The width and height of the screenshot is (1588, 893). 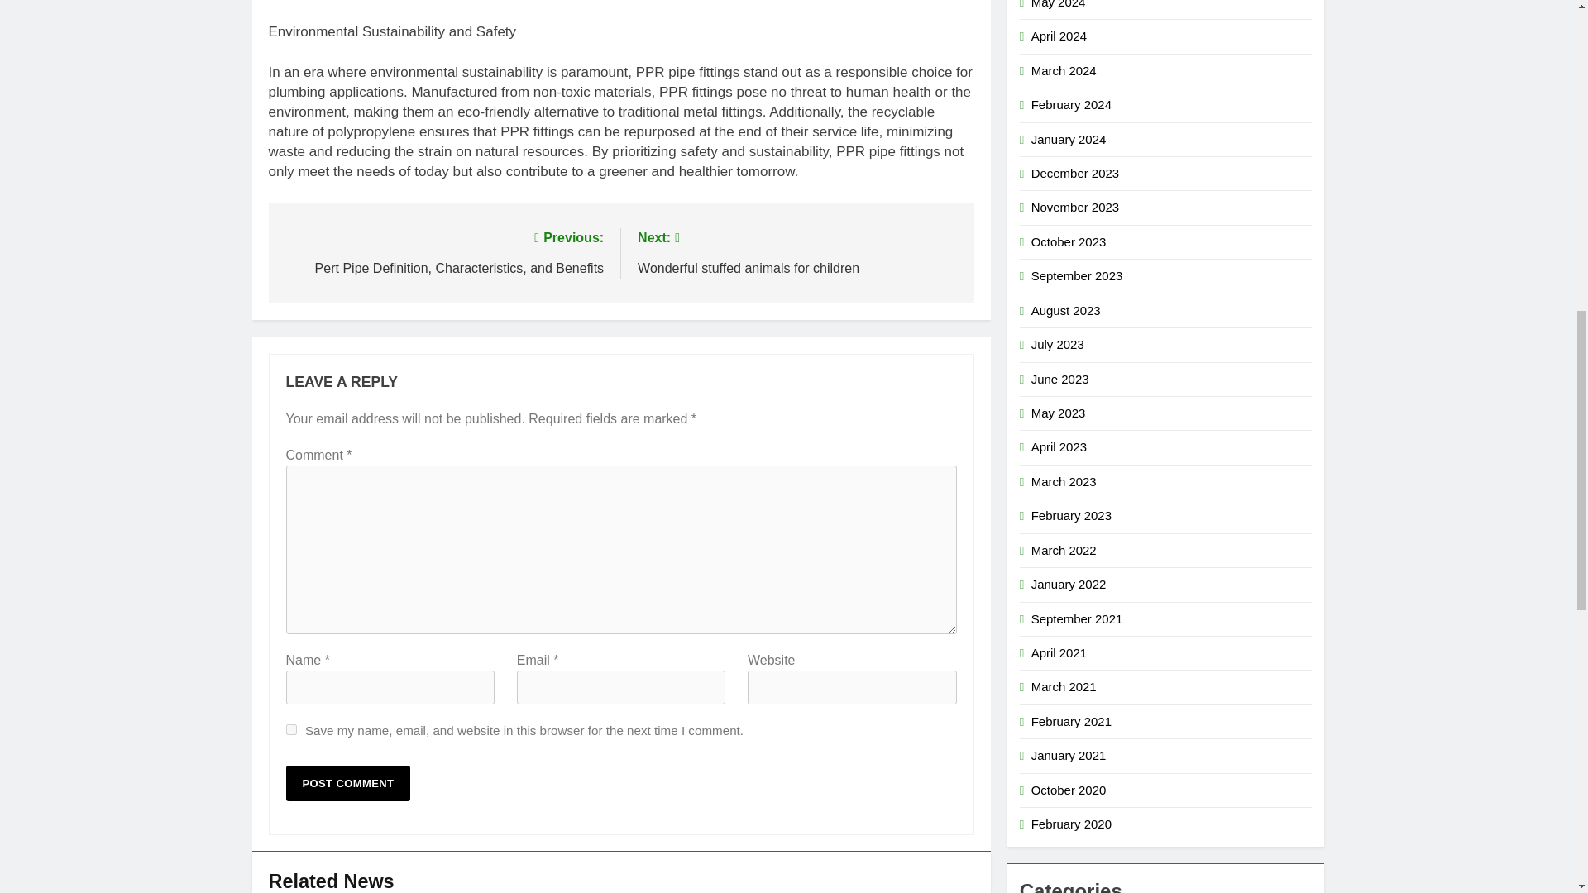 What do you see at coordinates (291, 729) in the screenshot?
I see `yes` at bounding box center [291, 729].